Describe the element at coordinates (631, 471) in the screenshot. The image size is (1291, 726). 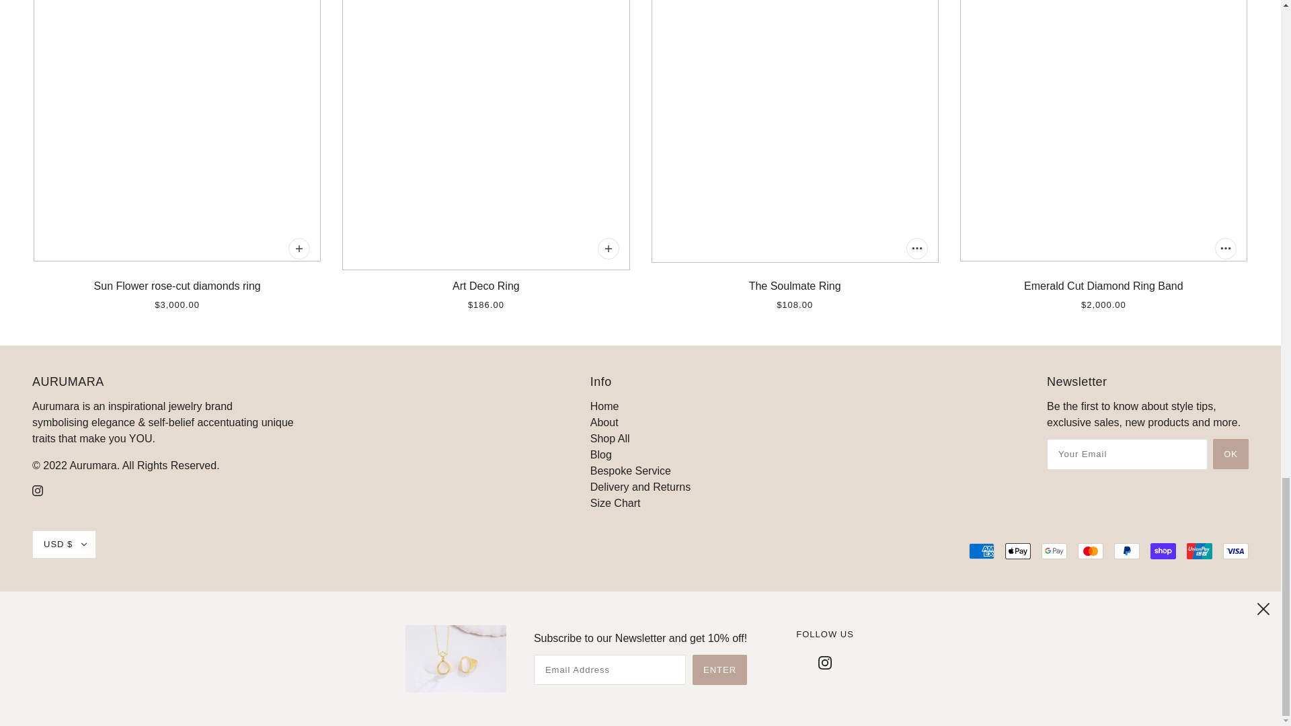
I see `Bespoke Service` at that location.